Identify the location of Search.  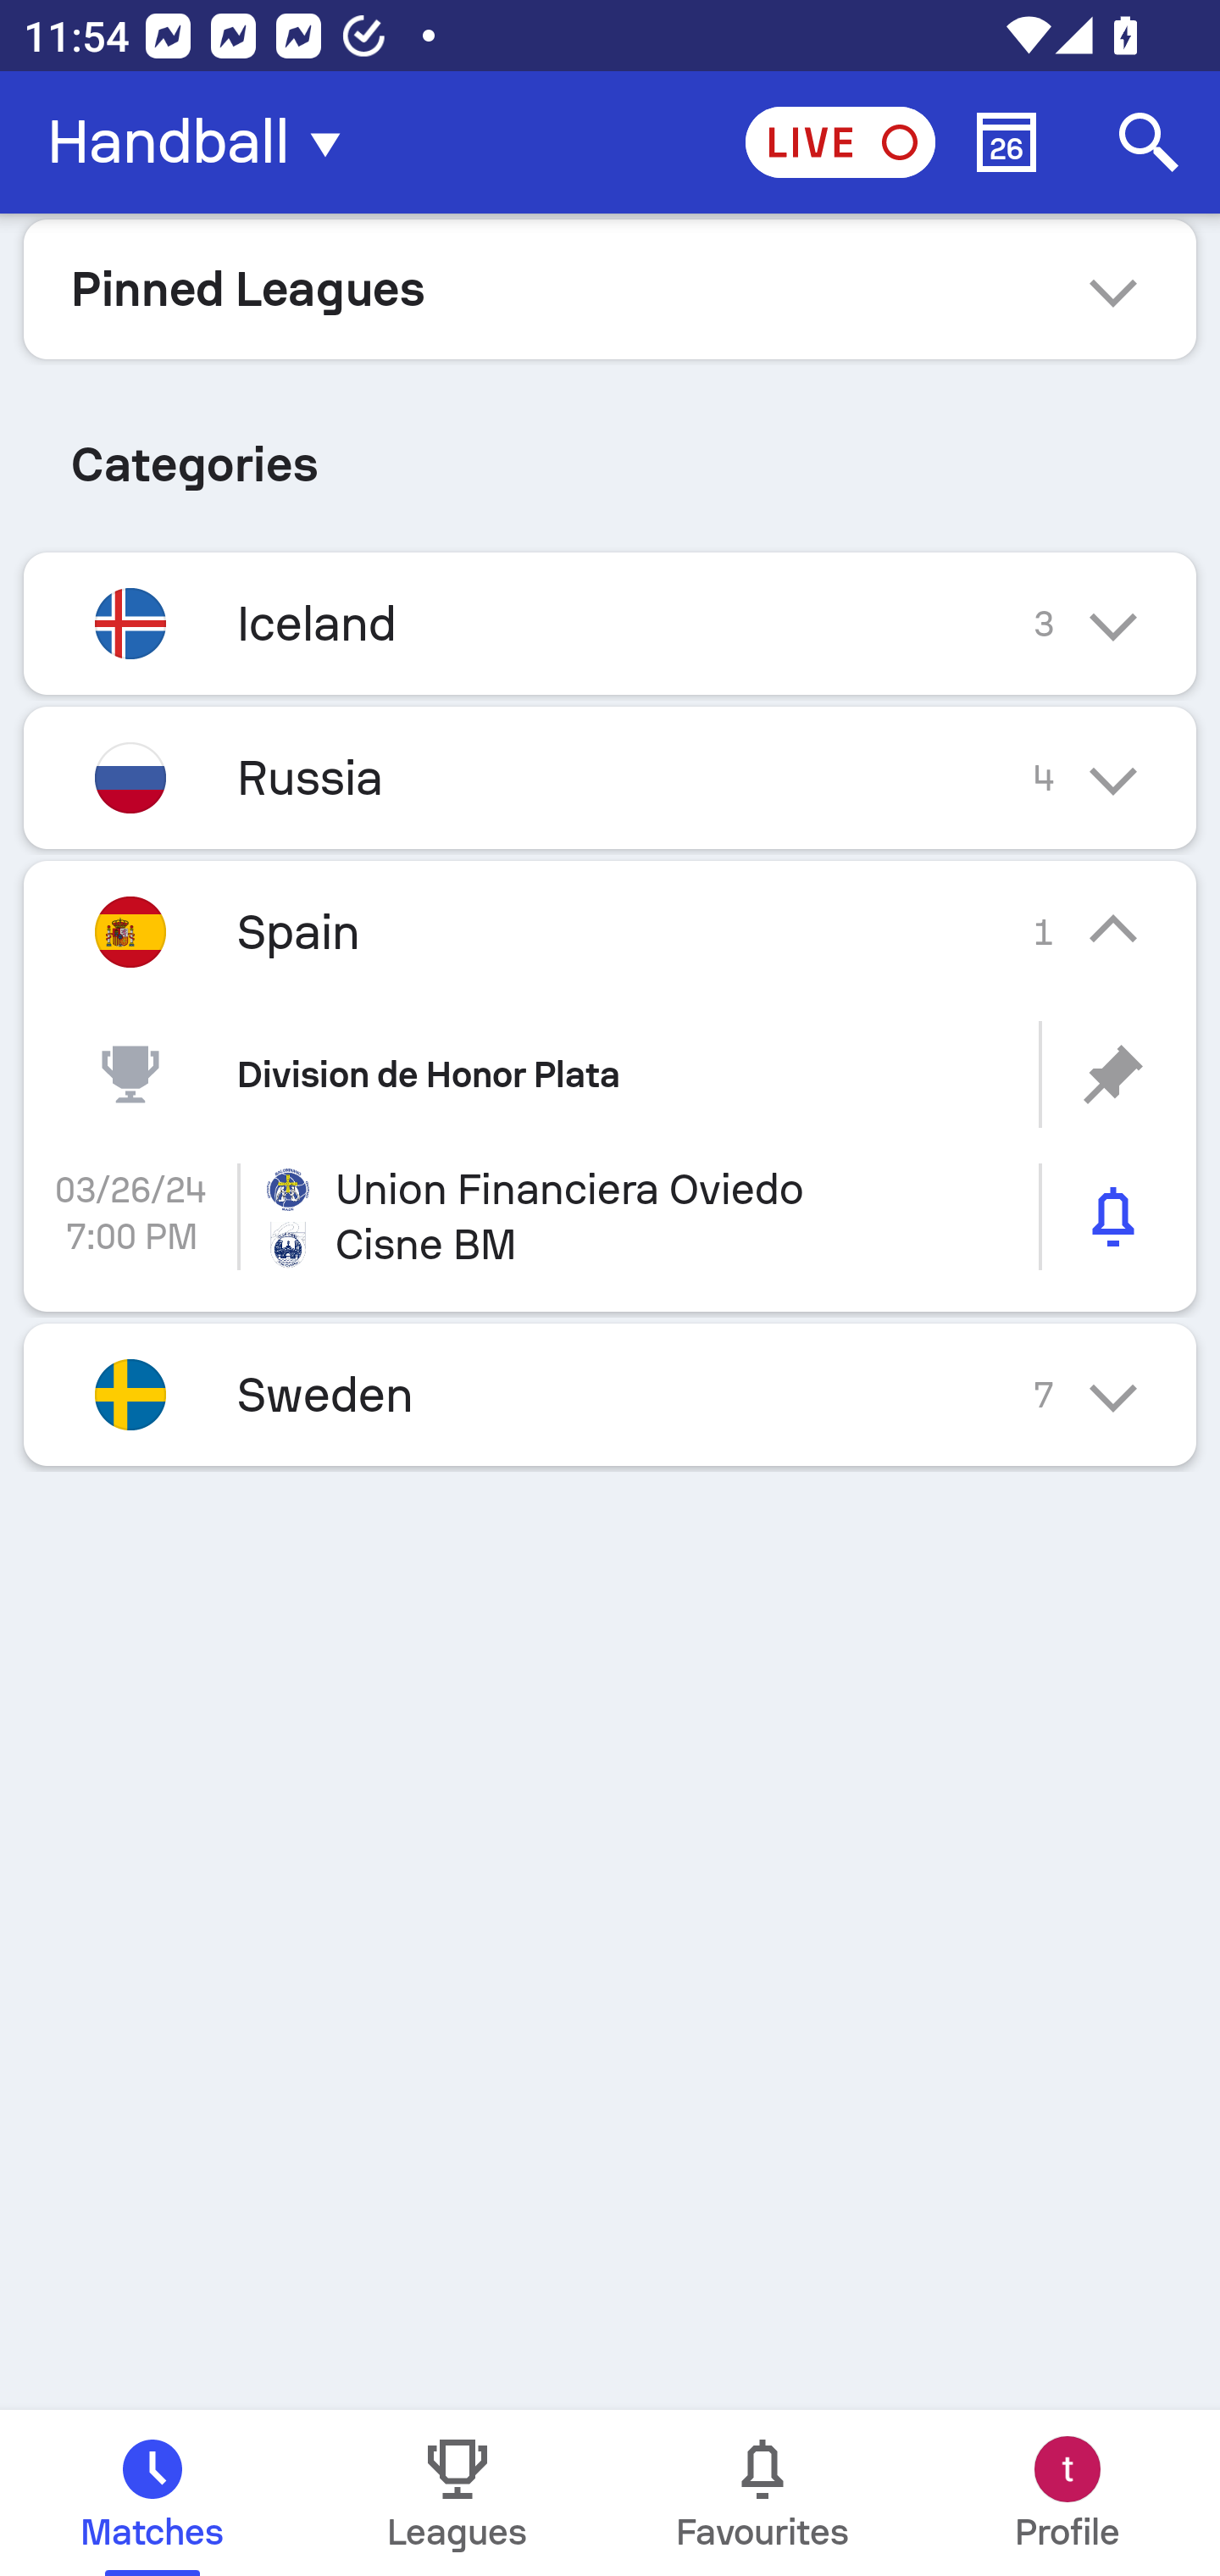
(1149, 142).